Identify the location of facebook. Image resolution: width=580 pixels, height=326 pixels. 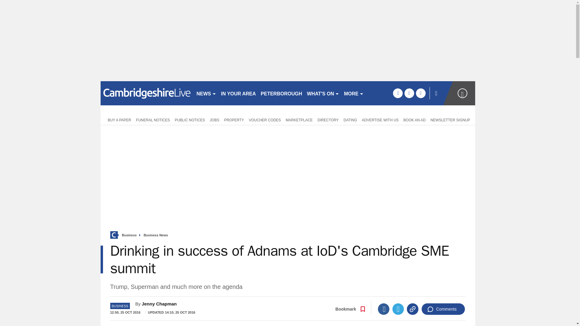
(398, 93).